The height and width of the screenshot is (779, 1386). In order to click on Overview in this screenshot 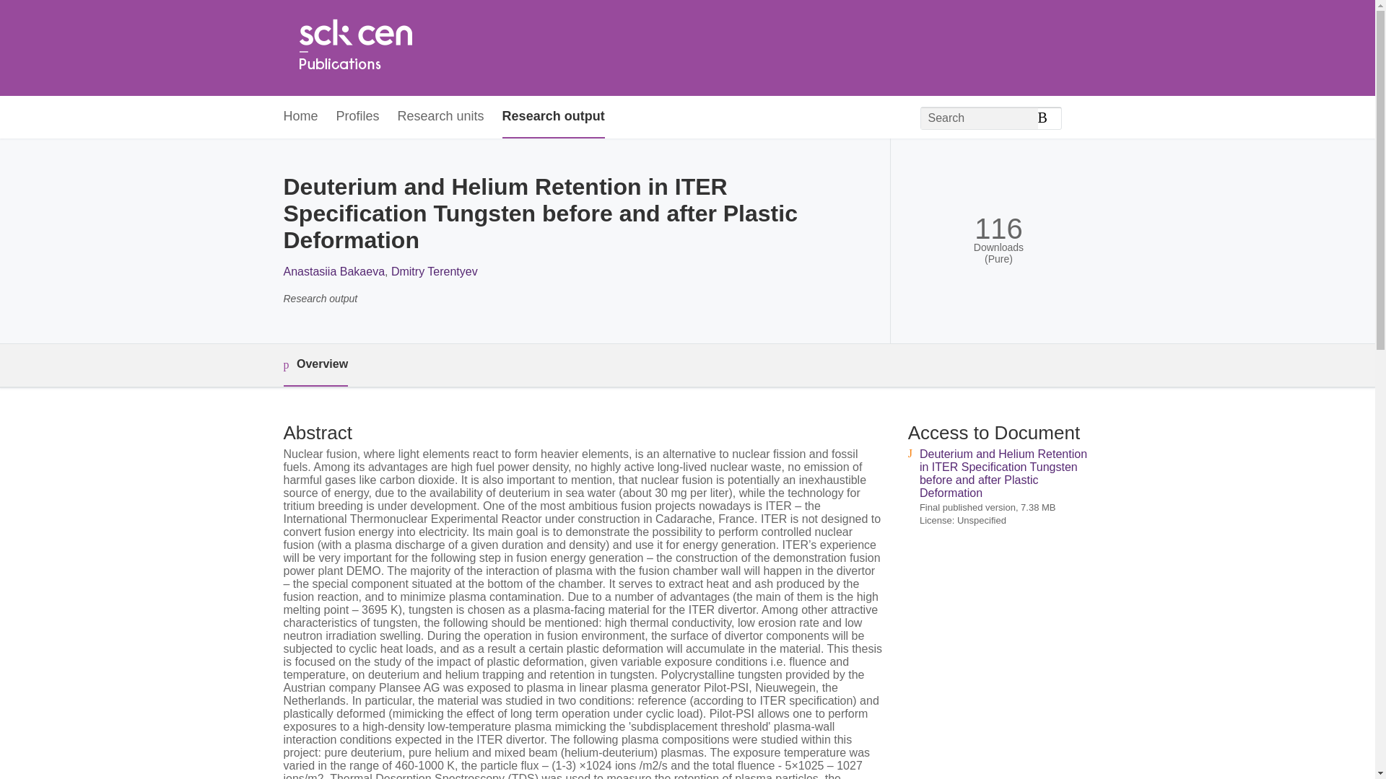, I will do `click(315, 365)`.